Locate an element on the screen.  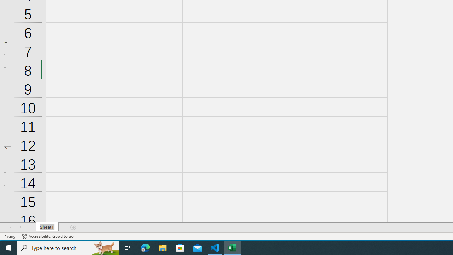
Start is located at coordinates (8, 248).